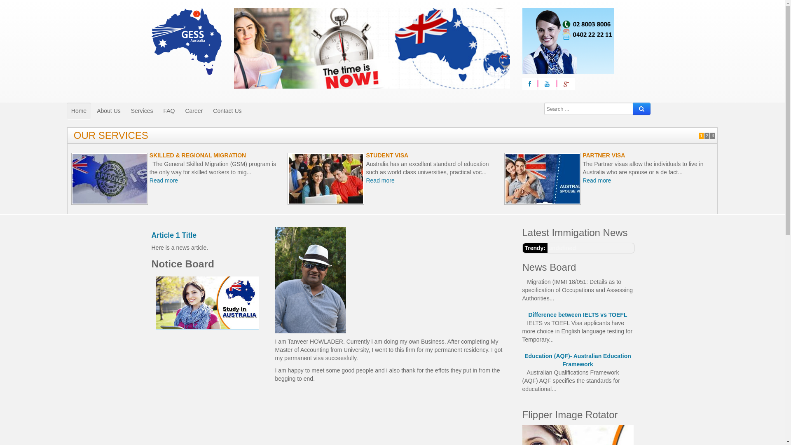 This screenshot has height=445, width=791. I want to click on Services, so click(142, 111).